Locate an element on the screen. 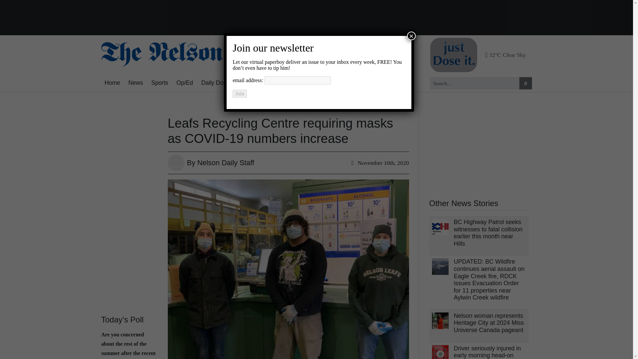 This screenshot has height=359, width=638. Sports is located at coordinates (159, 83).